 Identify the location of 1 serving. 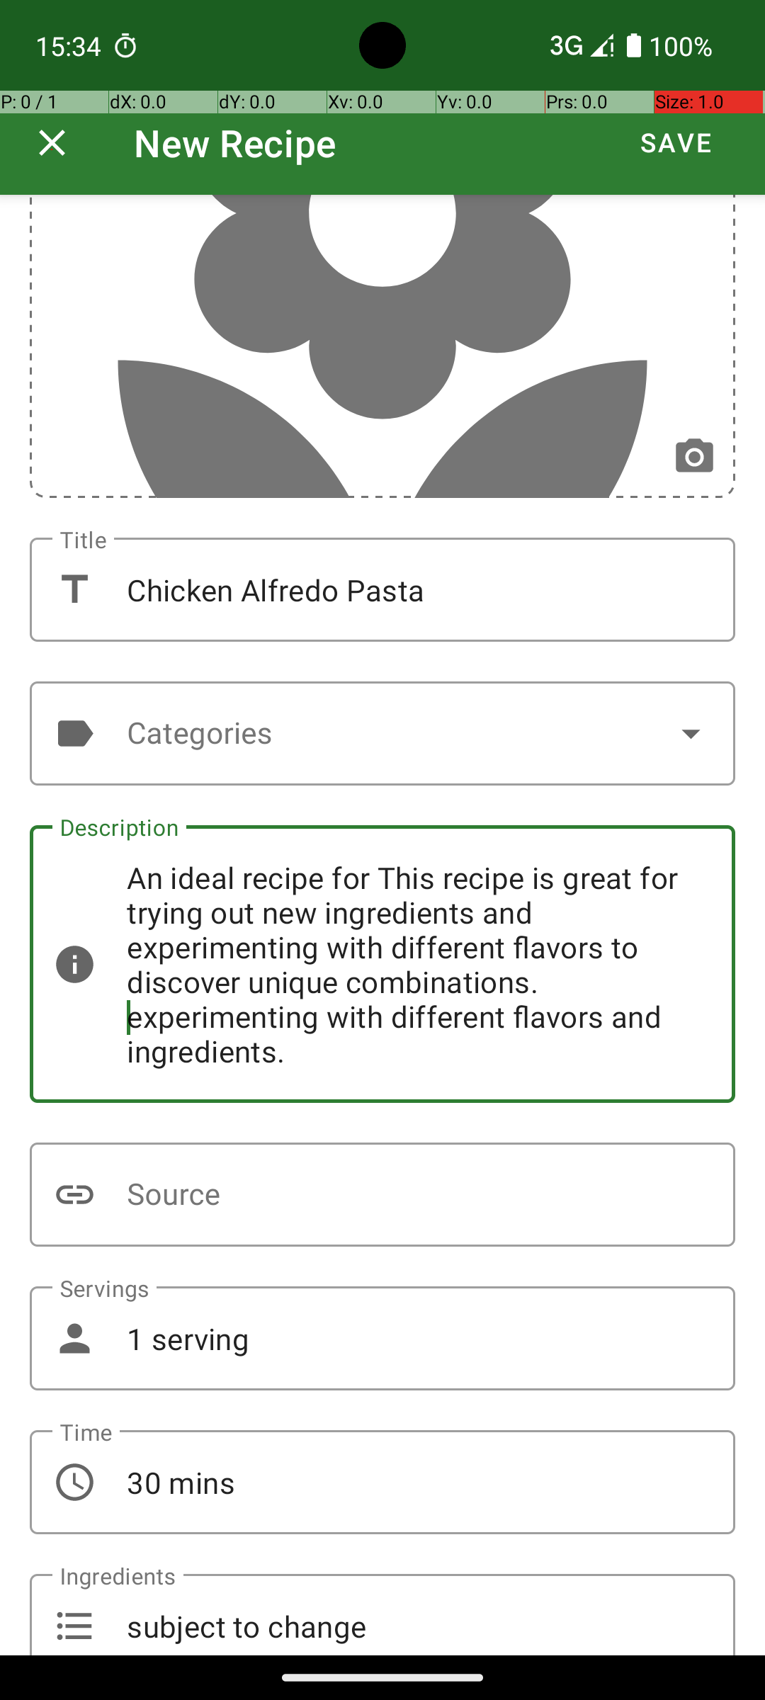
(382, 1339).